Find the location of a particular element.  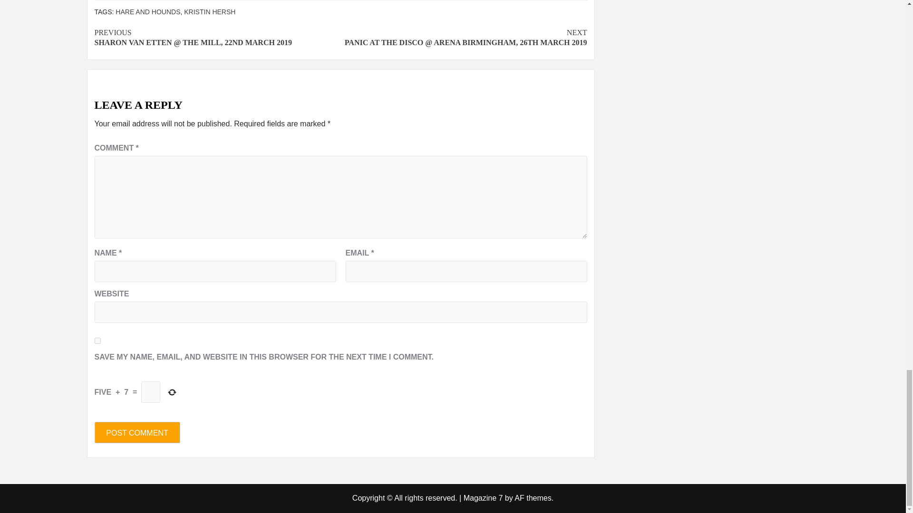

HARE AND HOUNDS is located at coordinates (147, 12).